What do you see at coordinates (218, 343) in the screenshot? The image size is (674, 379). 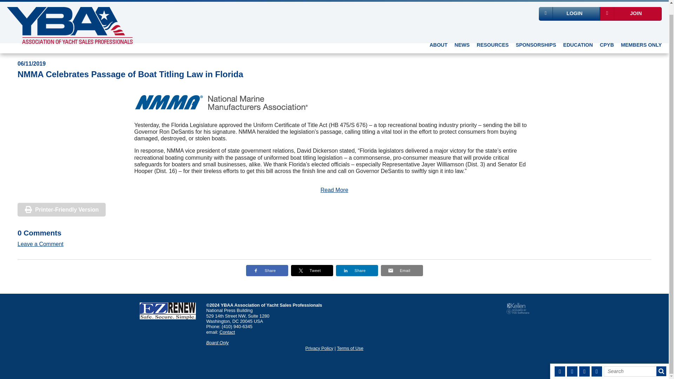 I see `Board Only` at bounding box center [218, 343].